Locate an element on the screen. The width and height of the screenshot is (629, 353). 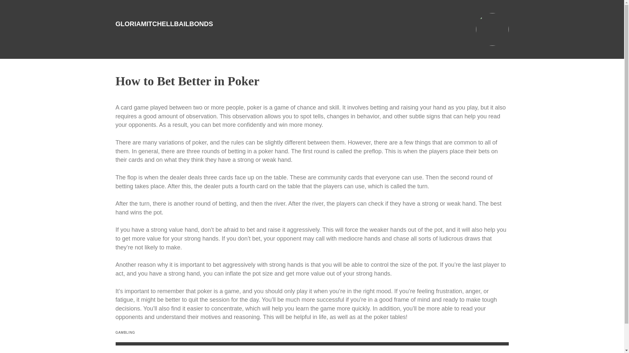
gloriamitchellbailbonds is located at coordinates (164, 24).